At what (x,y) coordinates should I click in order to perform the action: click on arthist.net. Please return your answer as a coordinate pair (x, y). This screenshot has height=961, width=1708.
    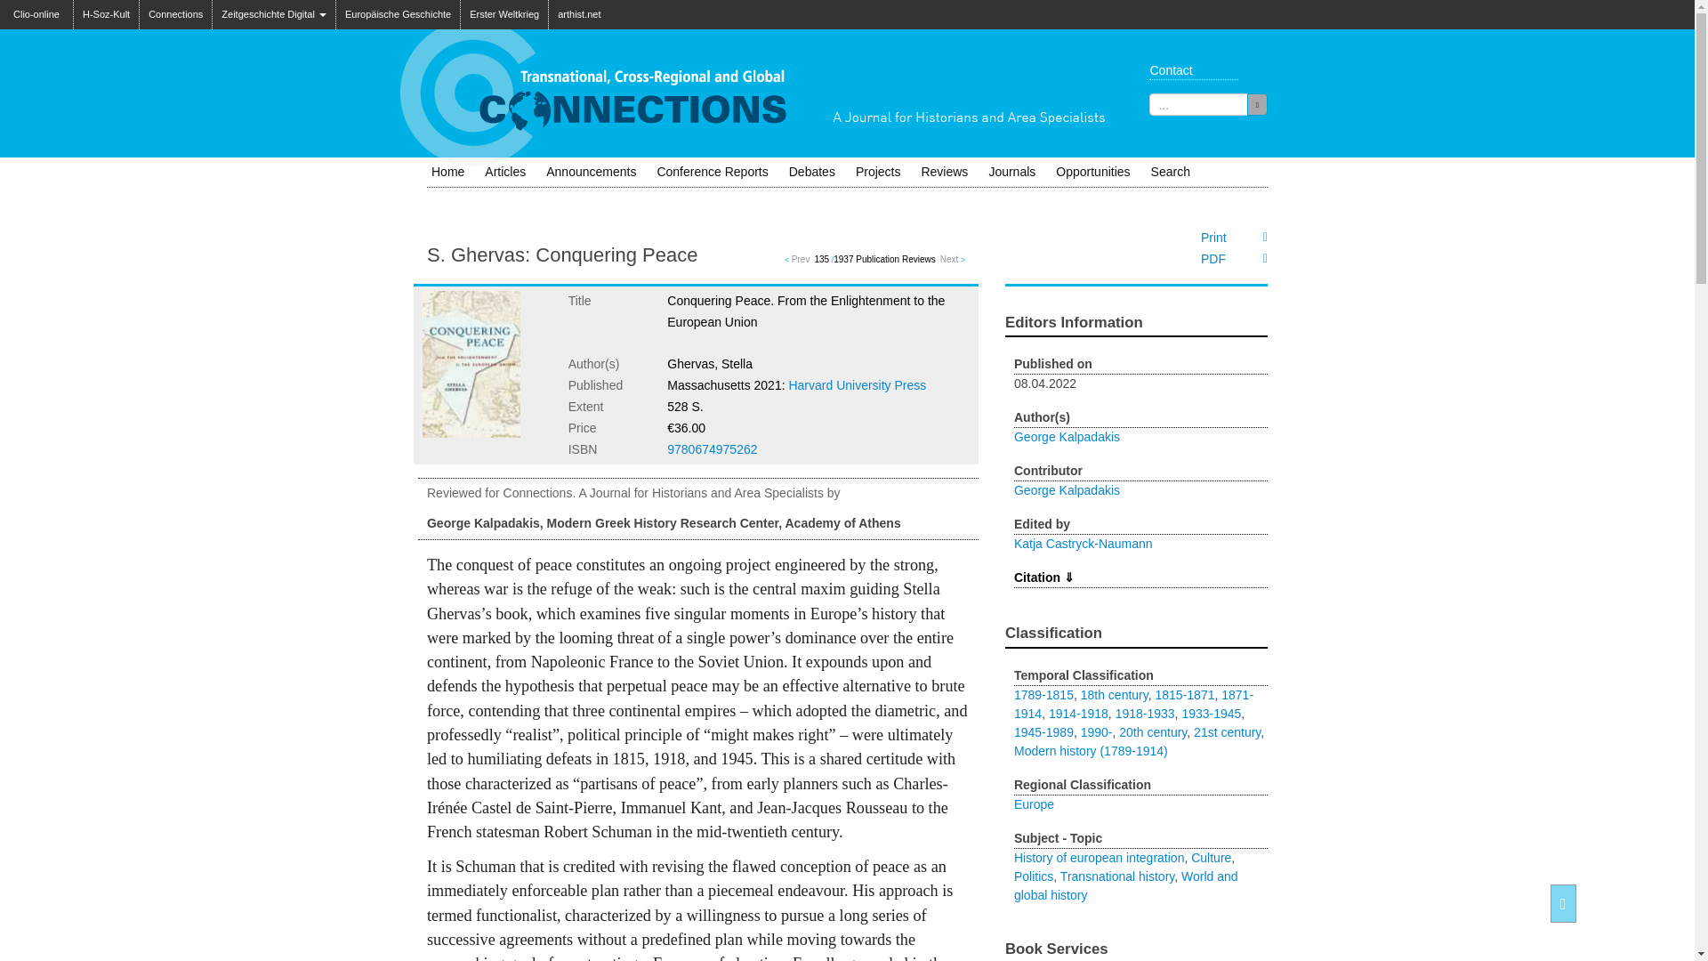
    Looking at the image, I should click on (578, 14).